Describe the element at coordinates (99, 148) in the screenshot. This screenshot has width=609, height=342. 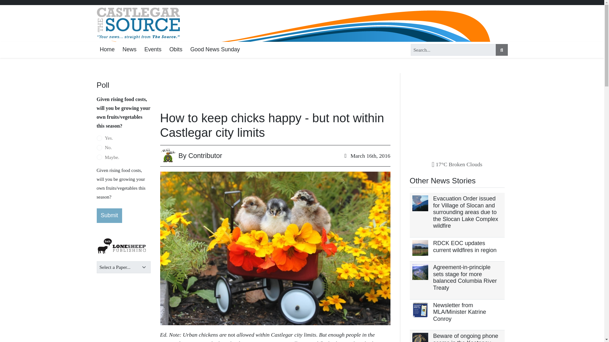
I see `No.` at that location.